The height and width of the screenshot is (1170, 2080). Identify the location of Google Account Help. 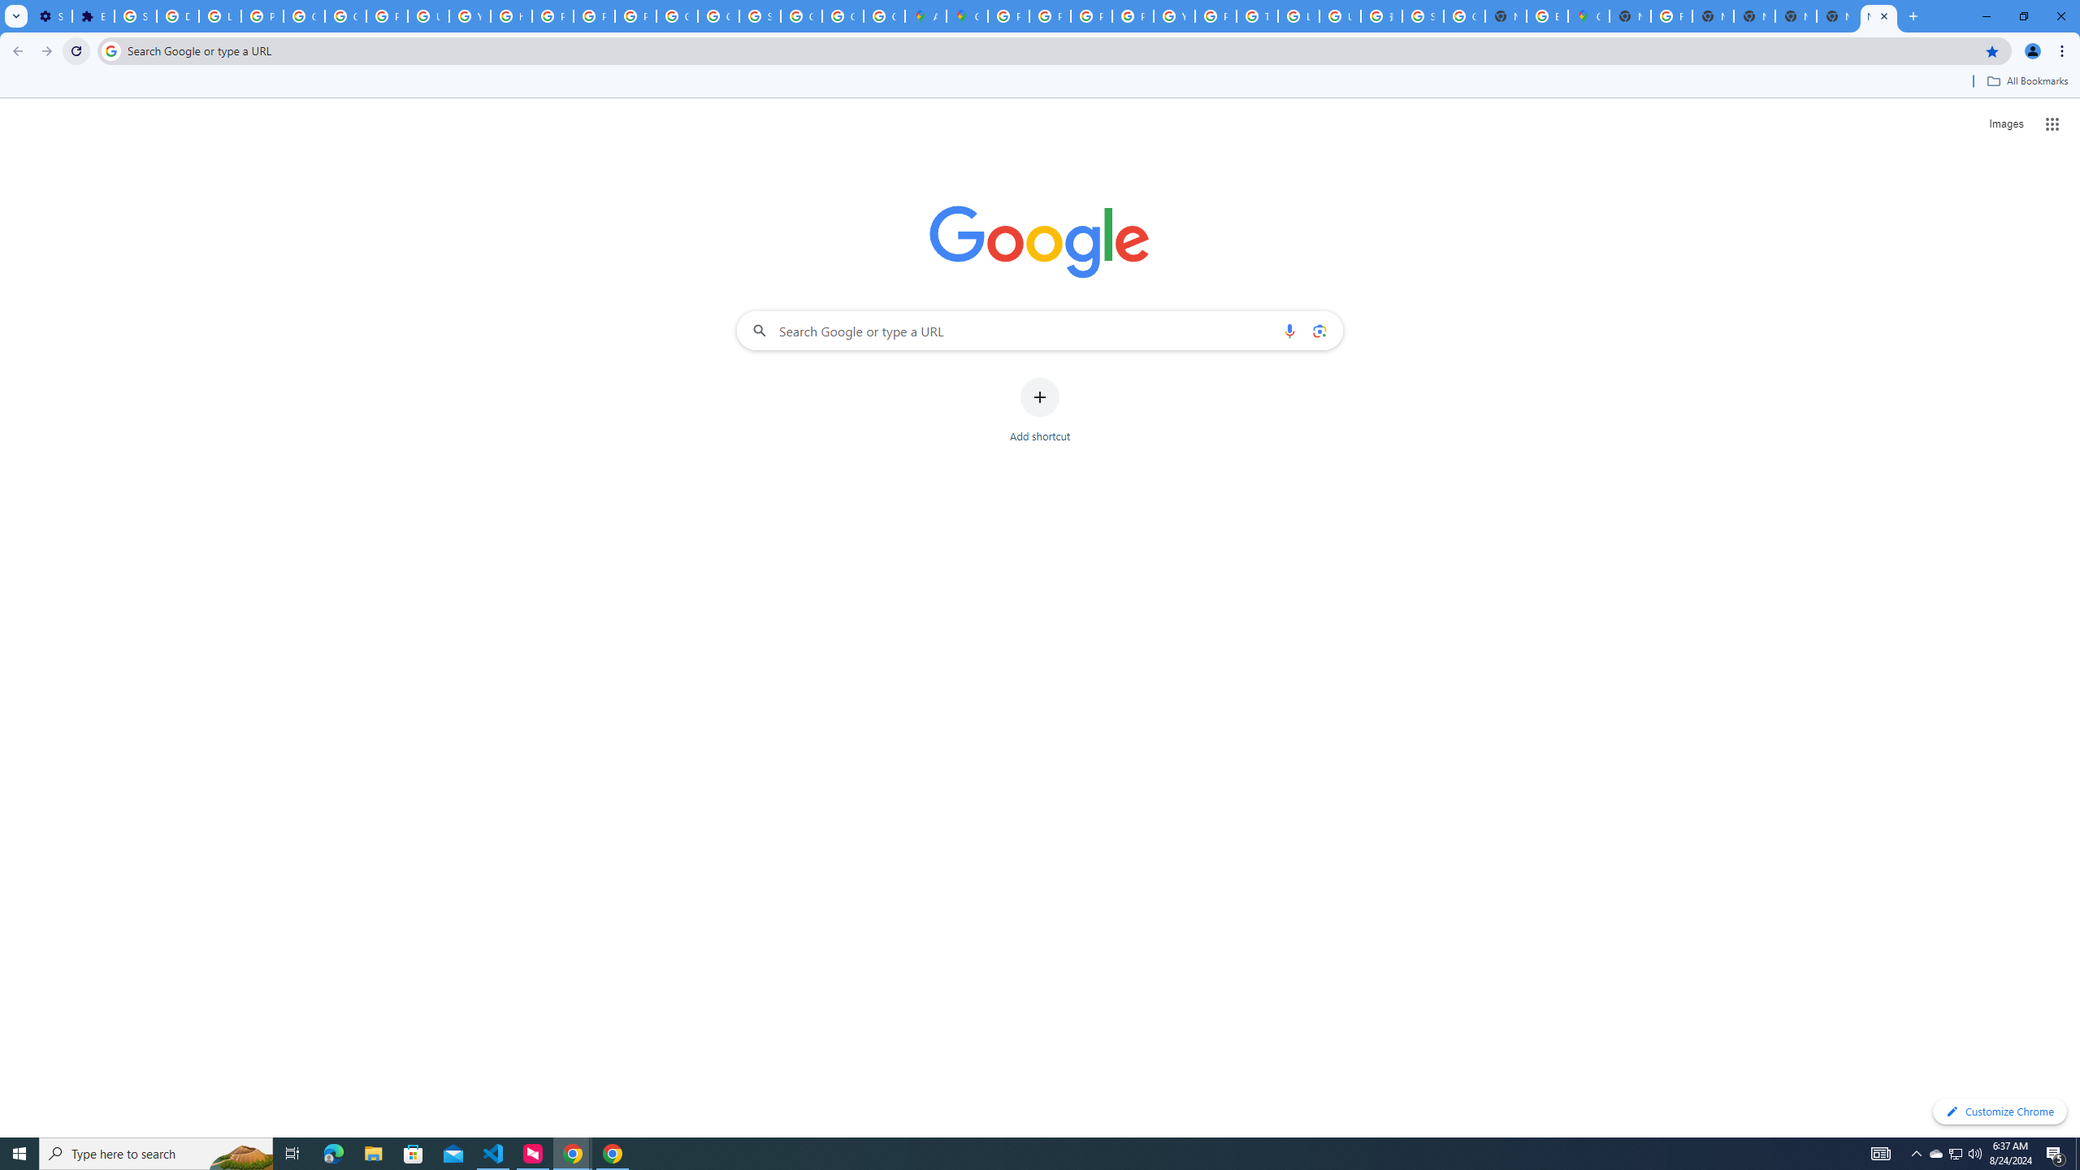
(346, 16).